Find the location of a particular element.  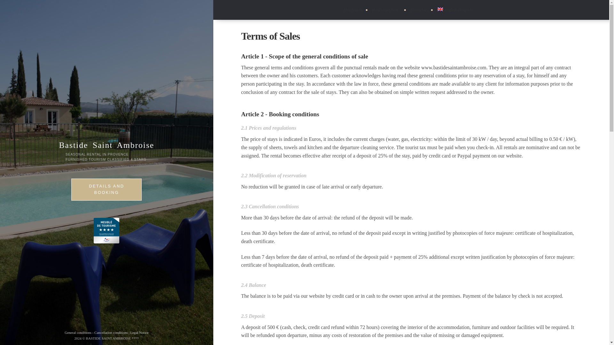

Our rentals is located at coordinates (353, 10).